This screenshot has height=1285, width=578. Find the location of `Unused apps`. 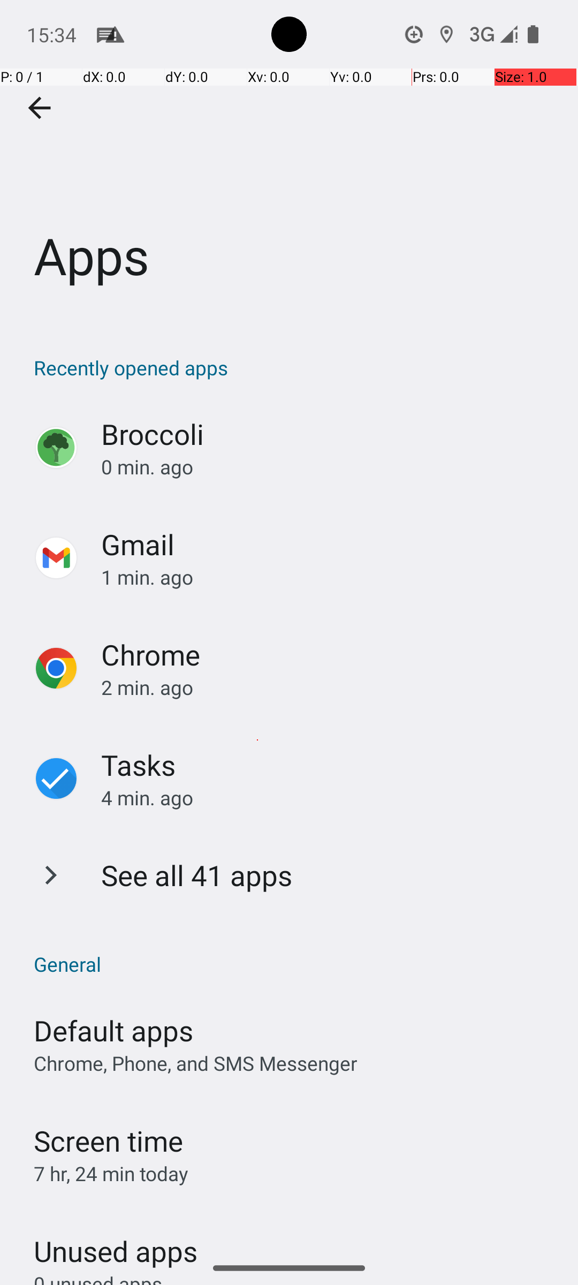

Unused apps is located at coordinates (116, 1242).